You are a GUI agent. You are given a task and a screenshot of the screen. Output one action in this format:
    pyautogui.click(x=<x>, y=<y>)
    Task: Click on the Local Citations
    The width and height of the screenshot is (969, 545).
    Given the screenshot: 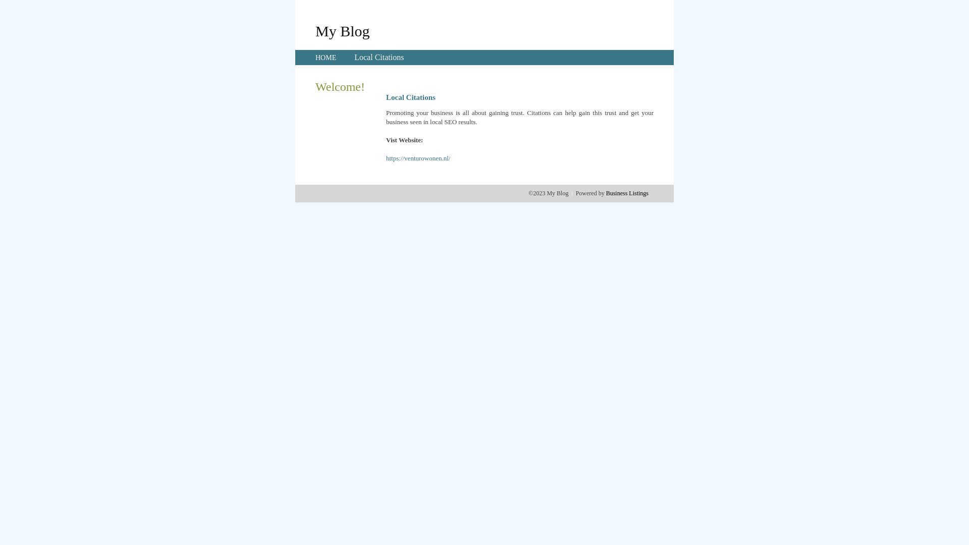 What is the action you would take?
    pyautogui.click(x=379, y=58)
    